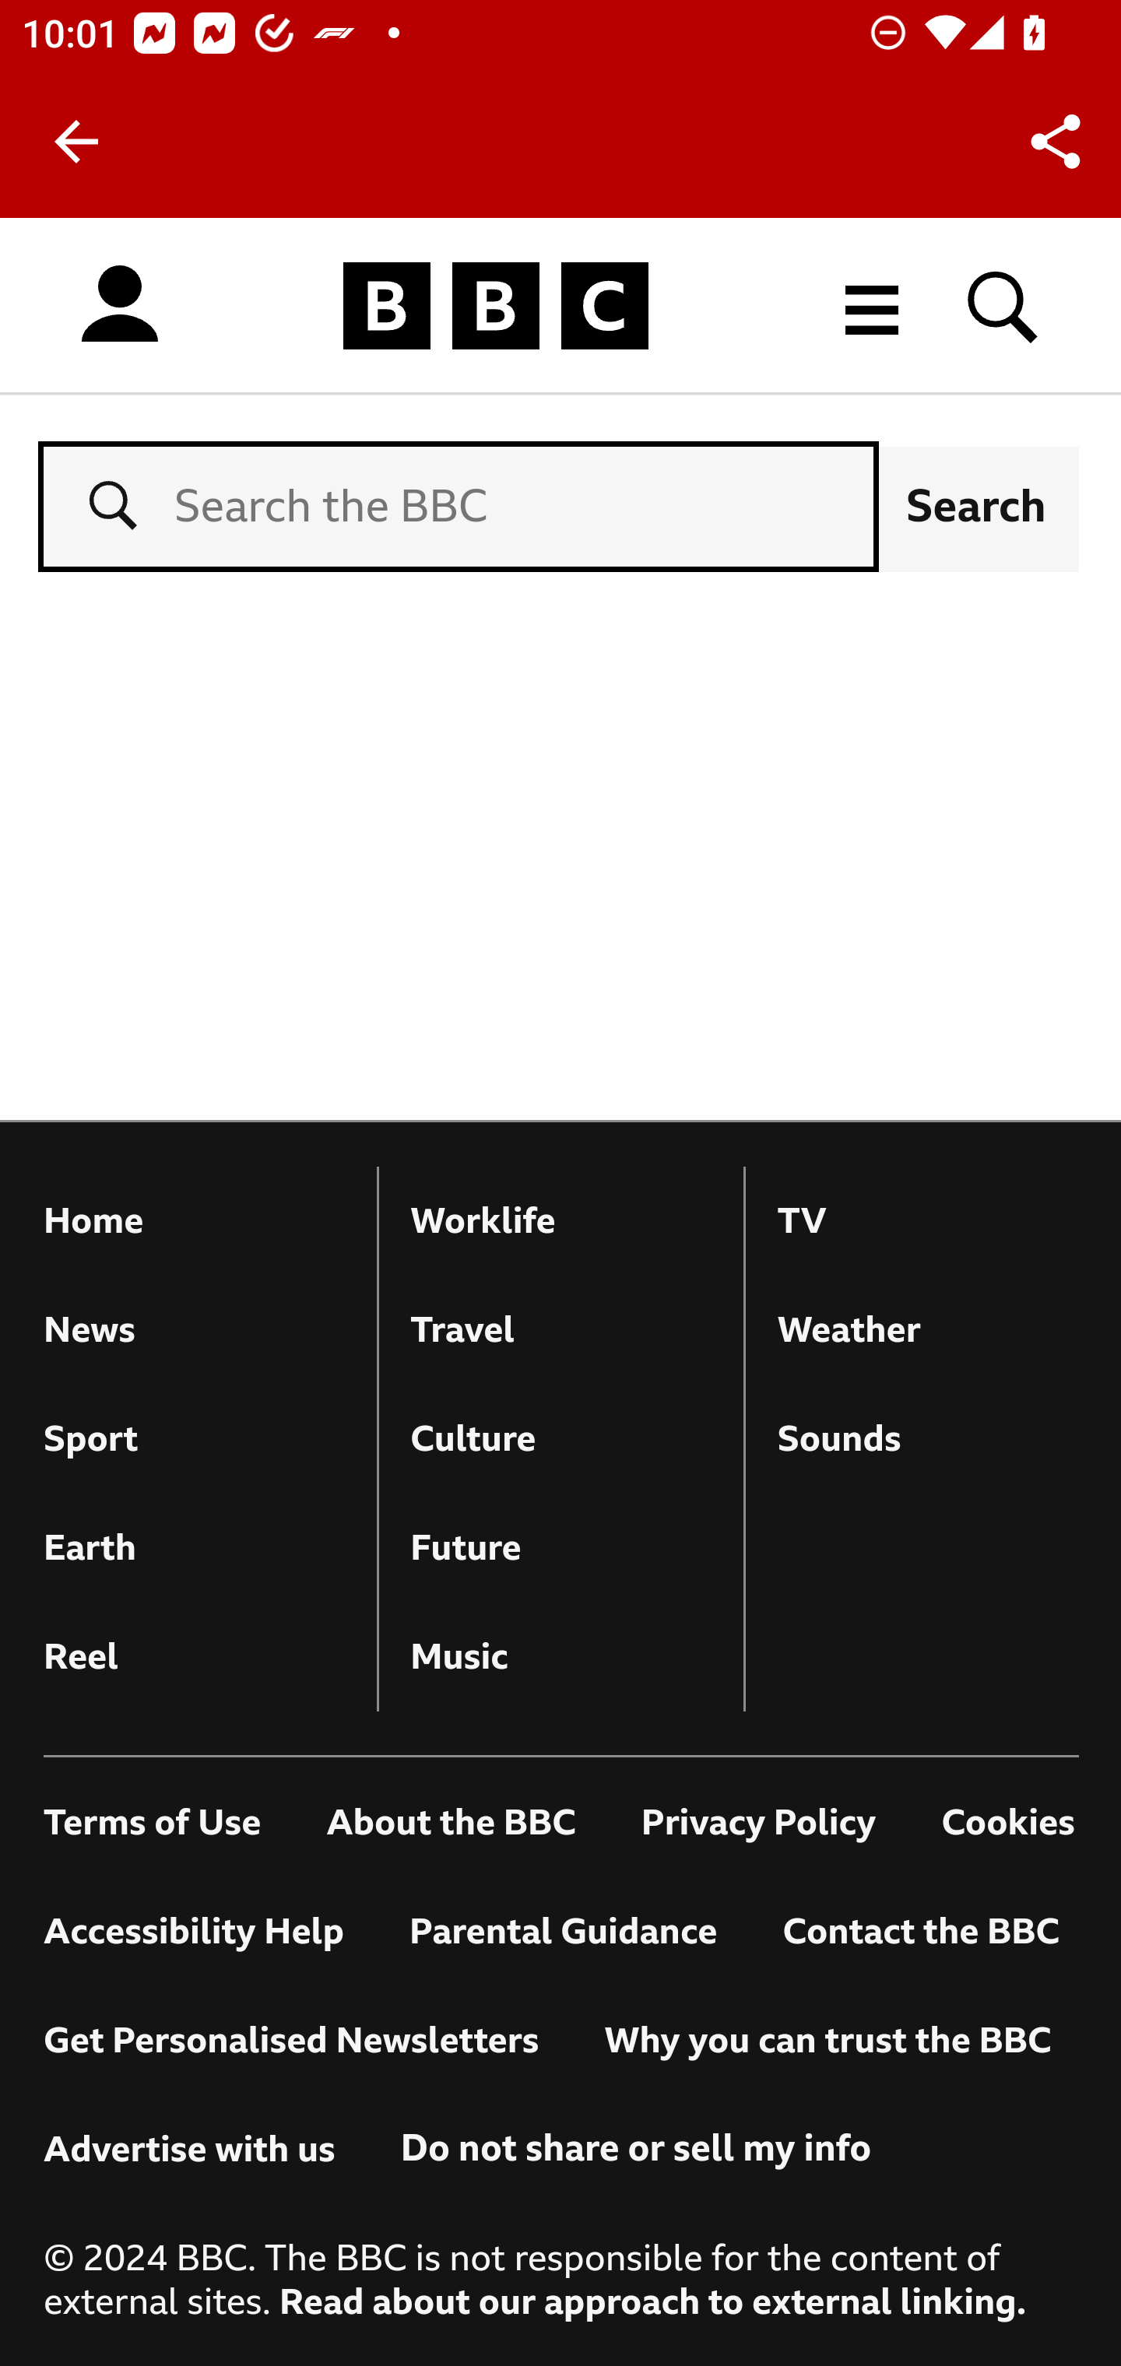 This screenshot has width=1121, height=2366. I want to click on BBC Homepage, so click(497, 305).